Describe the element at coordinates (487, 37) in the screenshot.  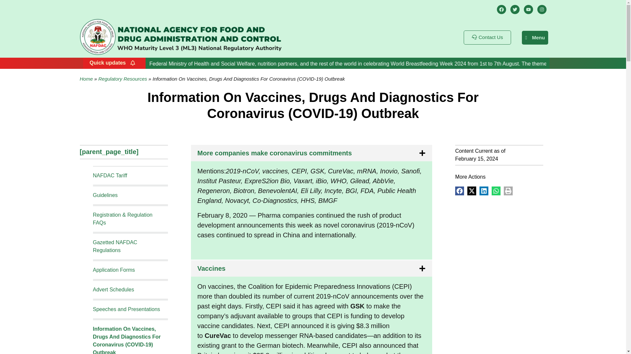
I see `Contact Us` at that location.